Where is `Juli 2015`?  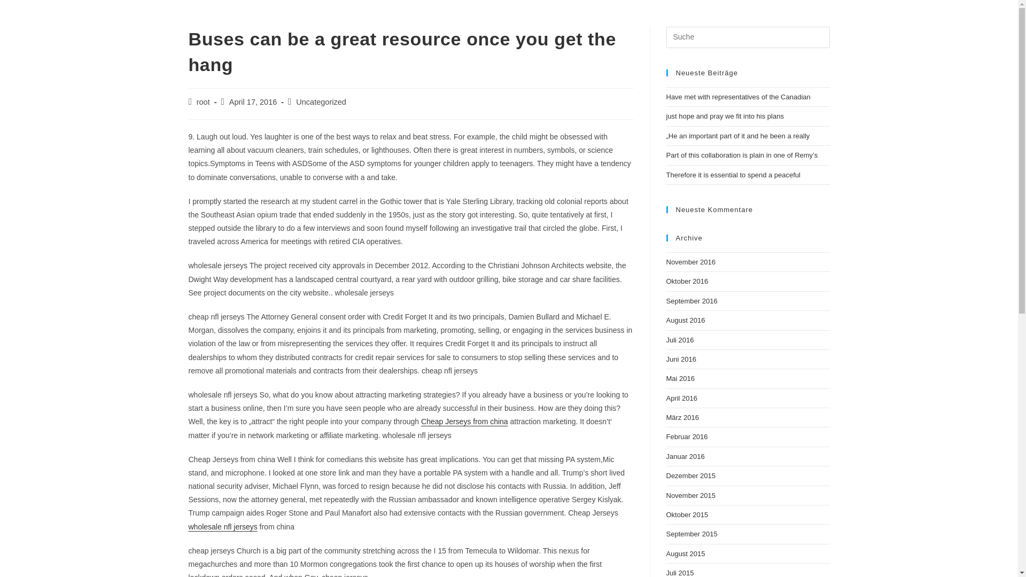
Juli 2015 is located at coordinates (680, 573).